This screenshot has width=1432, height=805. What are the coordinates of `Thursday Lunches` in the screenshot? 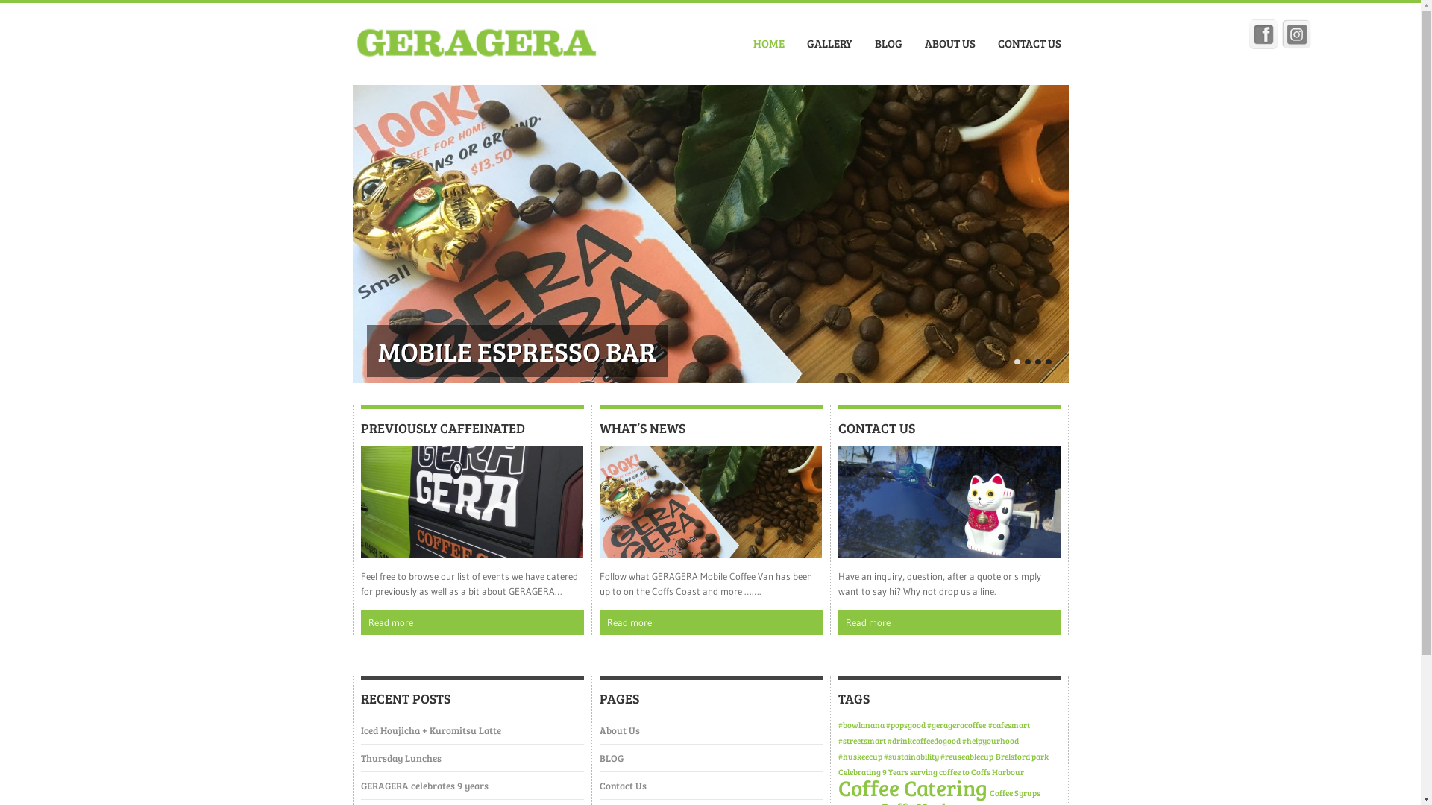 It's located at (401, 759).